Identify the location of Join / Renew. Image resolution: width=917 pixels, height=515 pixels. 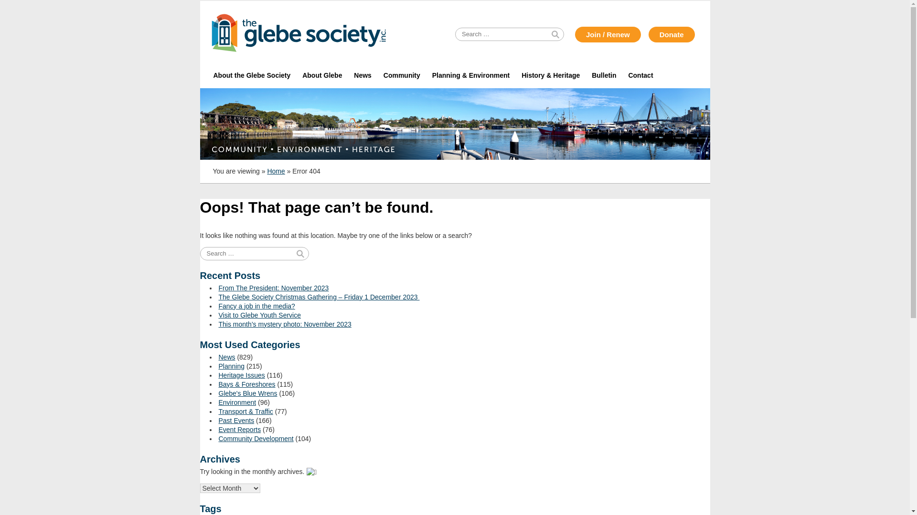
(608, 34).